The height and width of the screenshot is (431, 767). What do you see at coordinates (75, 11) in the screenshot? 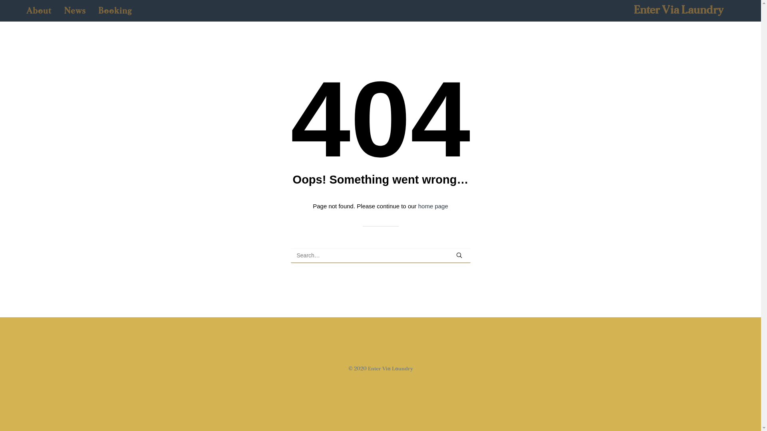
I see `News` at bounding box center [75, 11].